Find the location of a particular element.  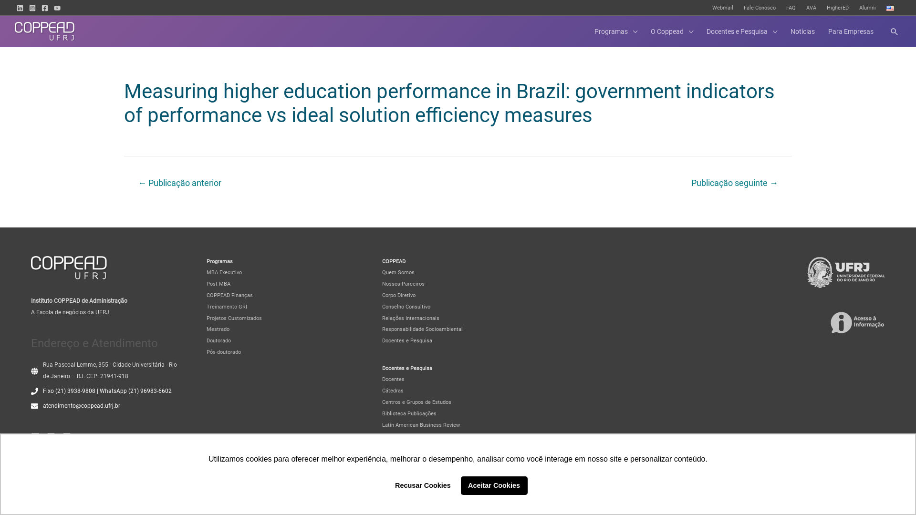

Doutorado is located at coordinates (219, 340).